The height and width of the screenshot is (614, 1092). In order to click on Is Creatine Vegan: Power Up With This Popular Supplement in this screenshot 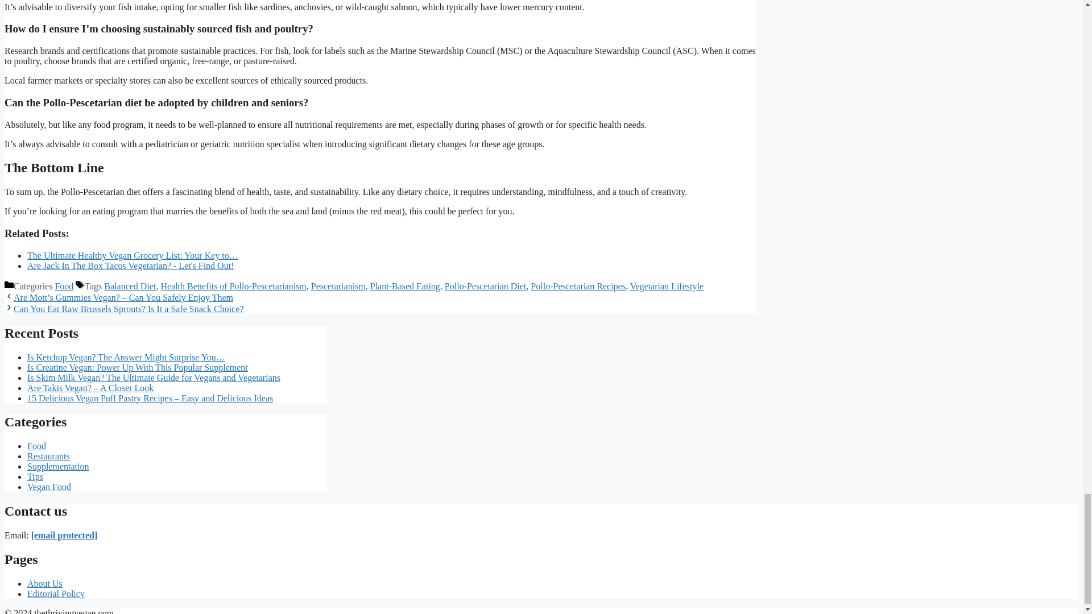, I will do `click(138, 367)`.